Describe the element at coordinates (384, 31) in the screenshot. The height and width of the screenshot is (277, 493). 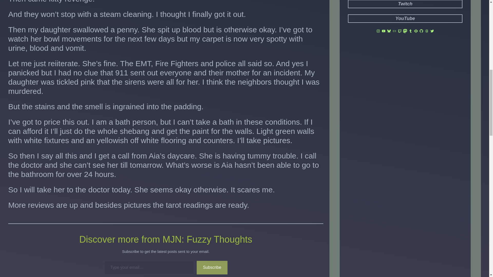
I see `YouTube` at that location.